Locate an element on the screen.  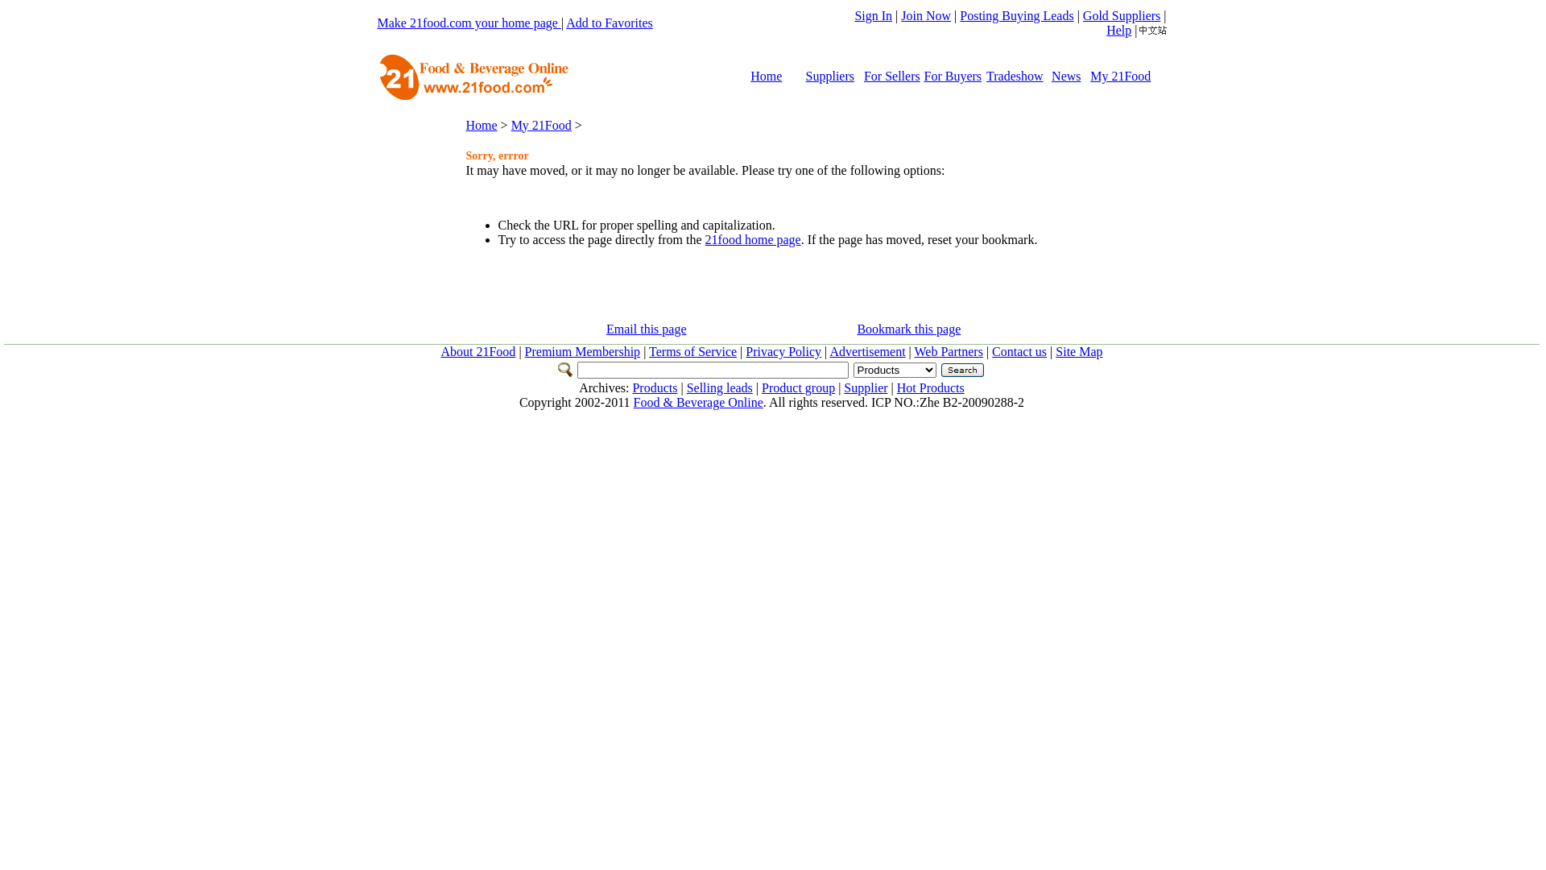
Add to Favorites is located at coordinates (610, 23).